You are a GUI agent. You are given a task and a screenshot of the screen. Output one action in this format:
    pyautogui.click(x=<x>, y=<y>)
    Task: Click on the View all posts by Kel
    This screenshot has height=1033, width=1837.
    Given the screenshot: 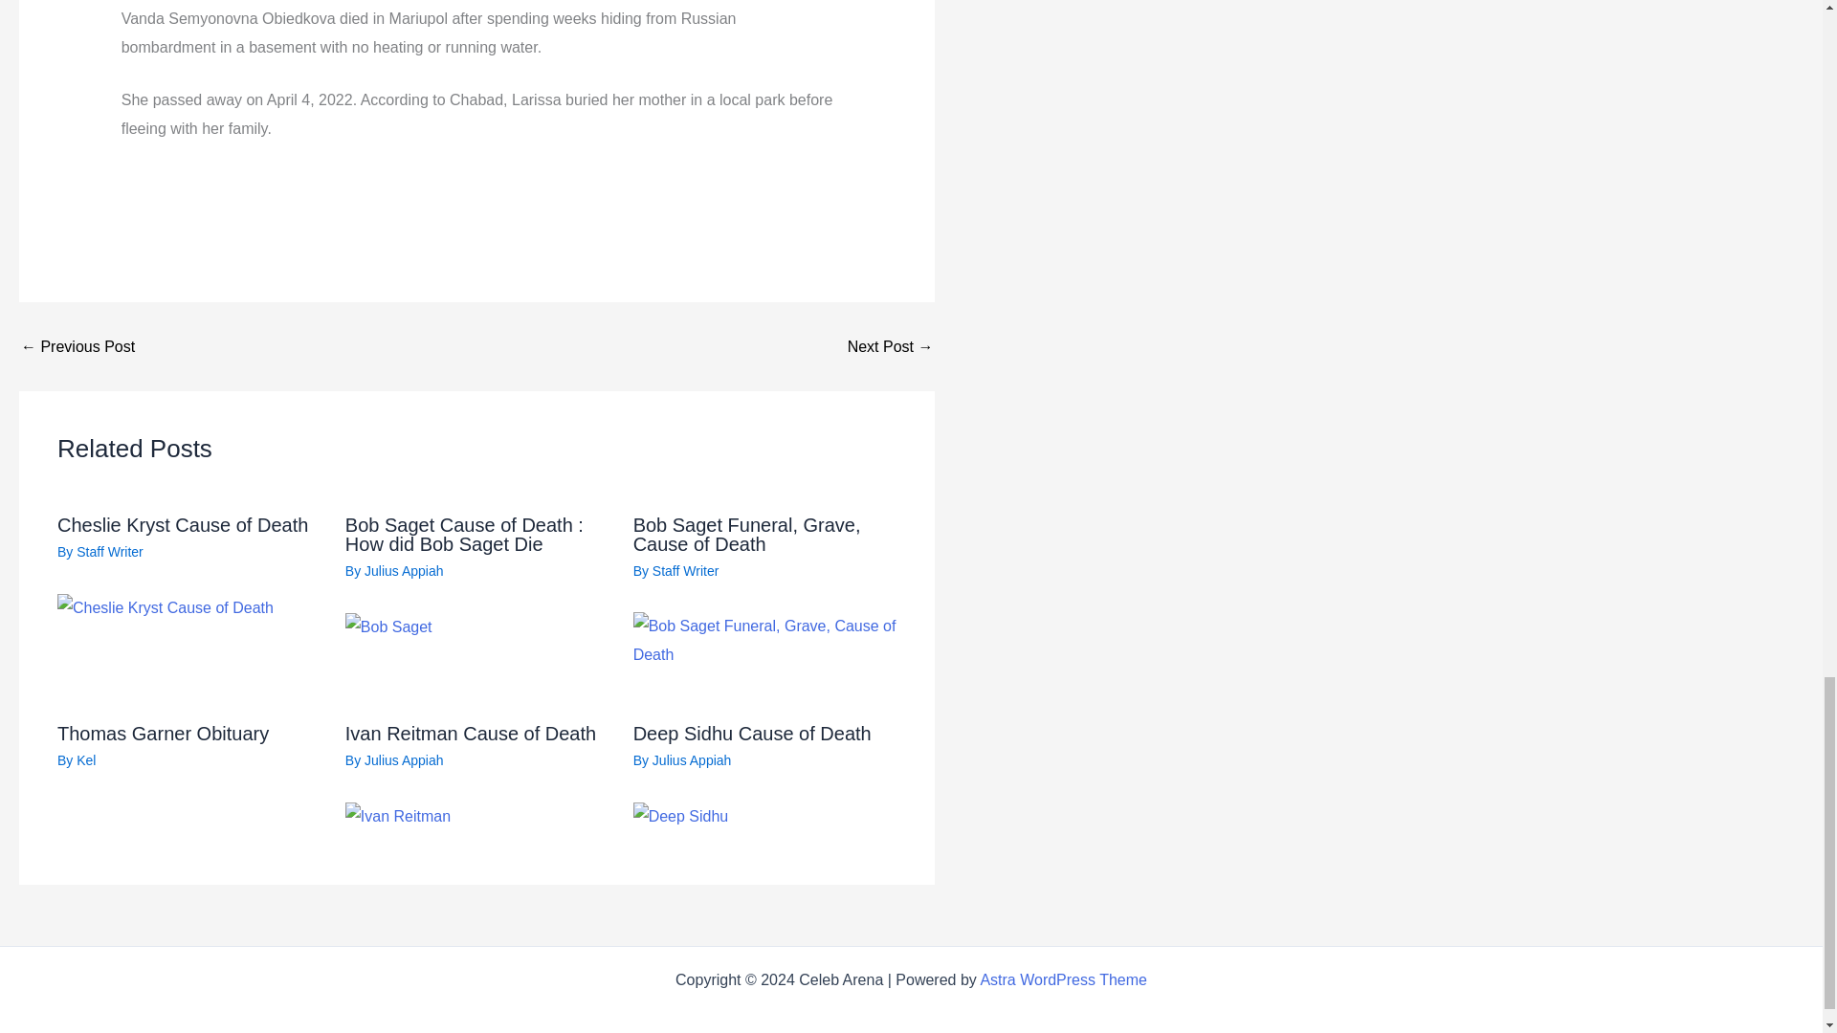 What is the action you would take?
    pyautogui.click(x=86, y=760)
    